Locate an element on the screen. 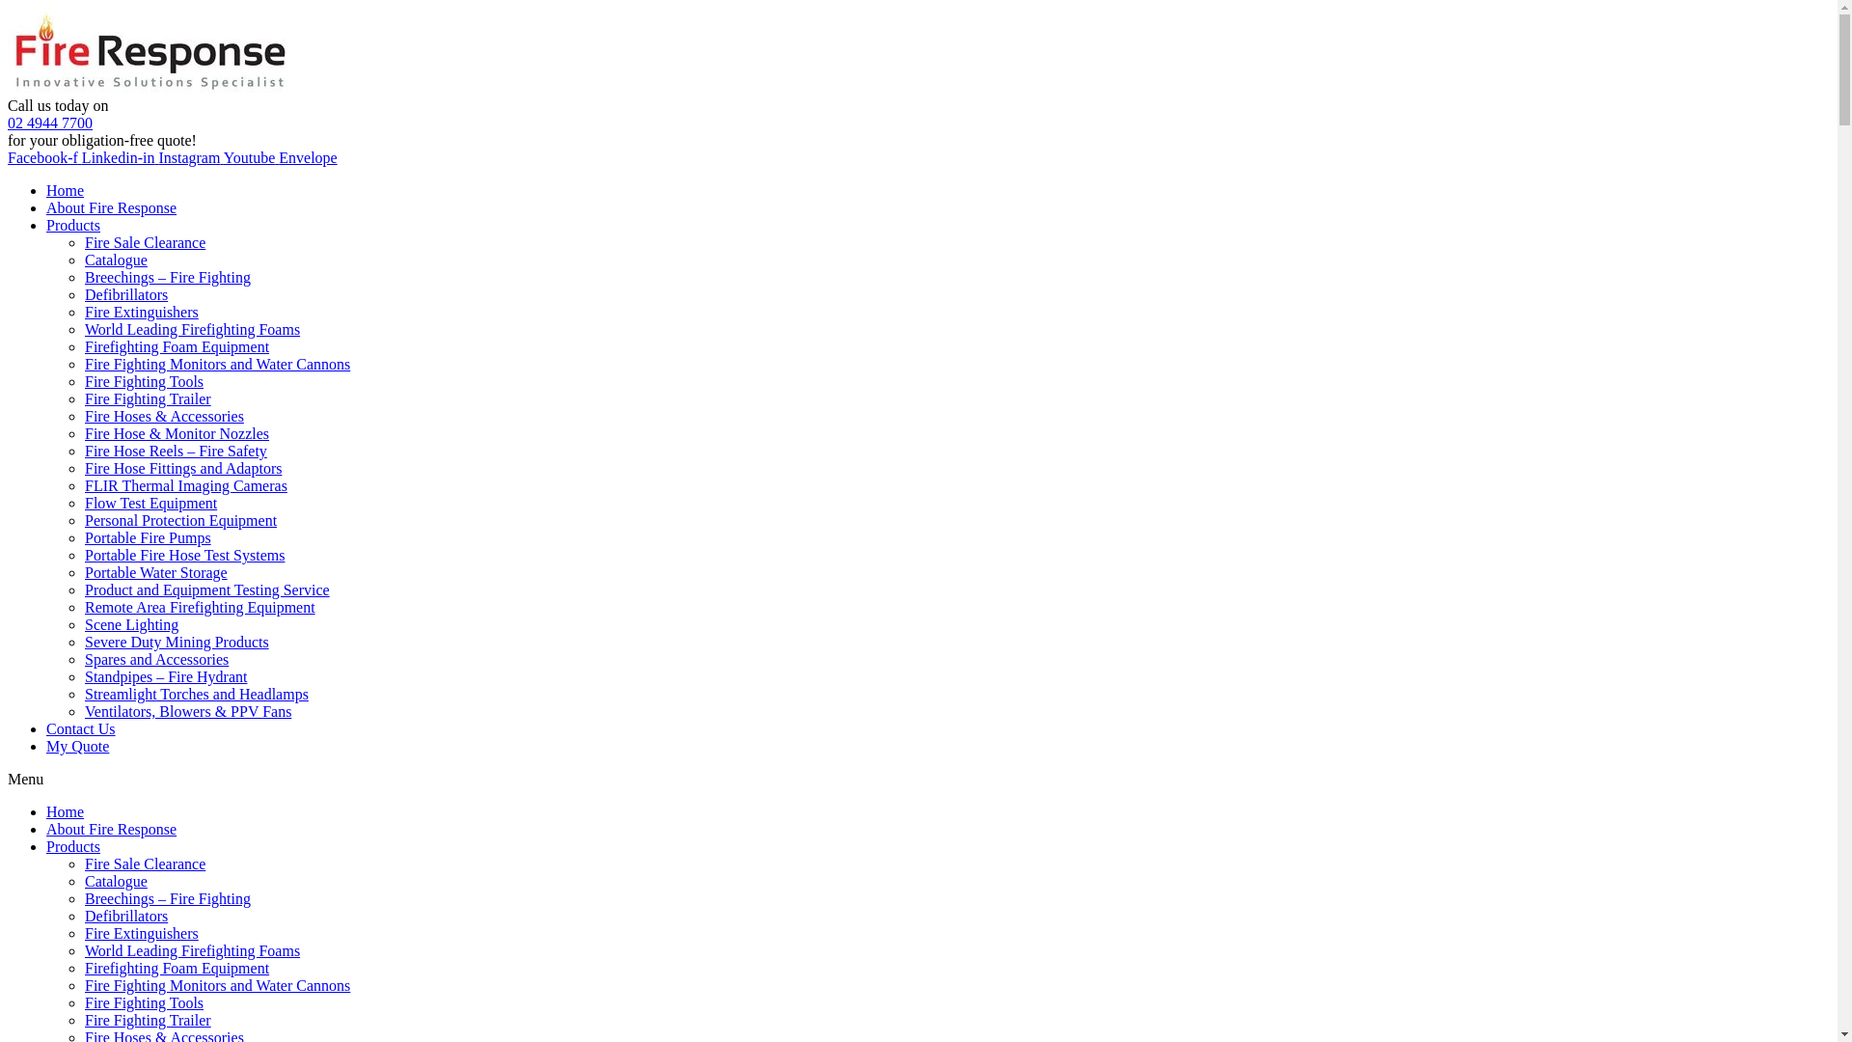 The width and height of the screenshot is (1852, 1042). World Leading Firefighting Foams is located at coordinates (193, 951).